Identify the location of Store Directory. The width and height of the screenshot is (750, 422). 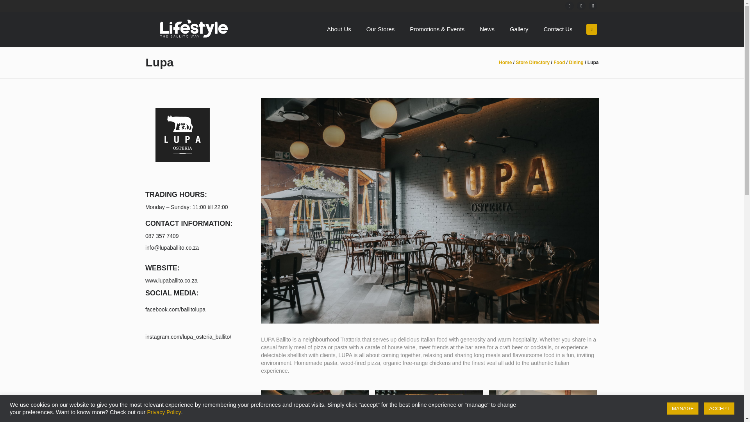
(533, 63).